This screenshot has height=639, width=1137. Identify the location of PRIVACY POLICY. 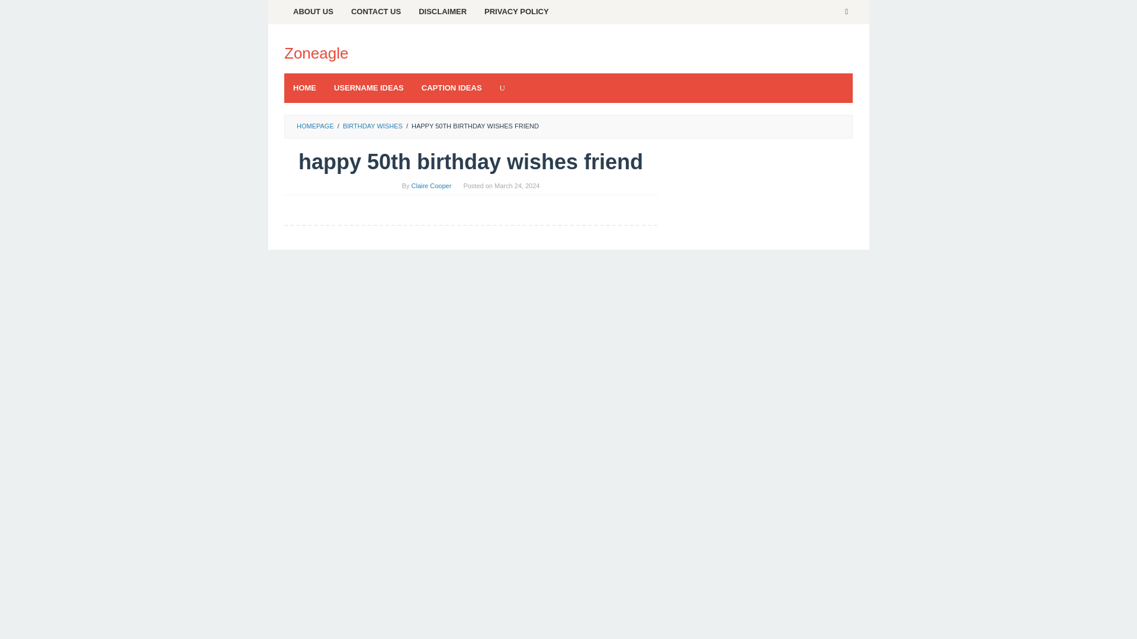
(516, 12).